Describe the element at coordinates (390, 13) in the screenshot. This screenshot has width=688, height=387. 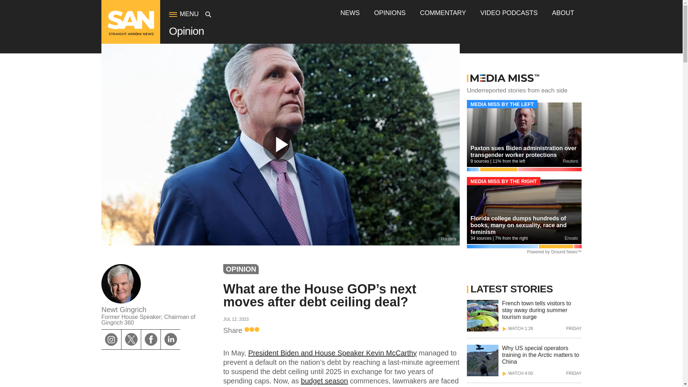
I see `OPINIONS` at that location.